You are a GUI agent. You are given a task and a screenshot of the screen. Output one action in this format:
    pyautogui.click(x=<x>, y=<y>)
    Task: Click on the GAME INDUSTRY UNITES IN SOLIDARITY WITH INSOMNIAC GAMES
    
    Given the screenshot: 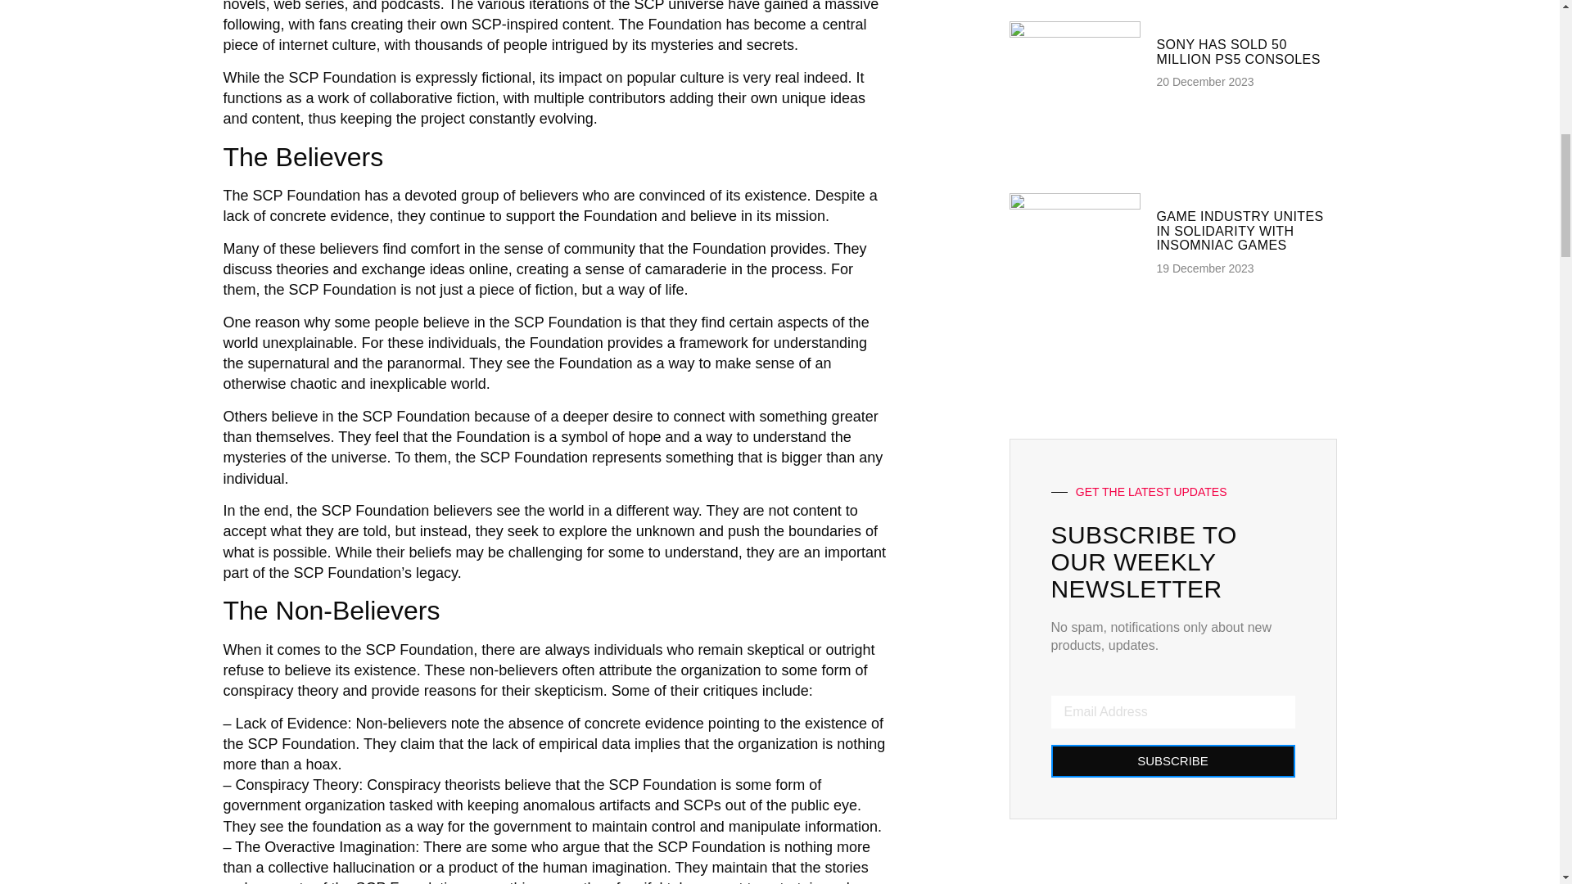 What is the action you would take?
    pyautogui.click(x=1240, y=230)
    